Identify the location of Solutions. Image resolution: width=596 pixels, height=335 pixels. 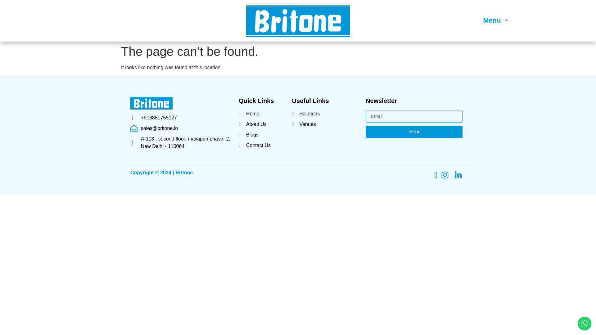
(325, 114).